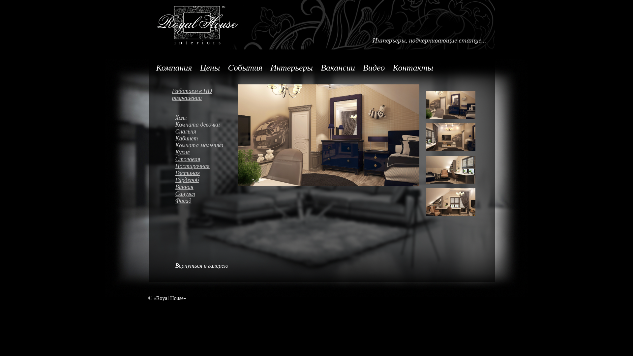 Image resolution: width=633 pixels, height=356 pixels. Describe the element at coordinates (335, 189) in the screenshot. I see `.` at that location.